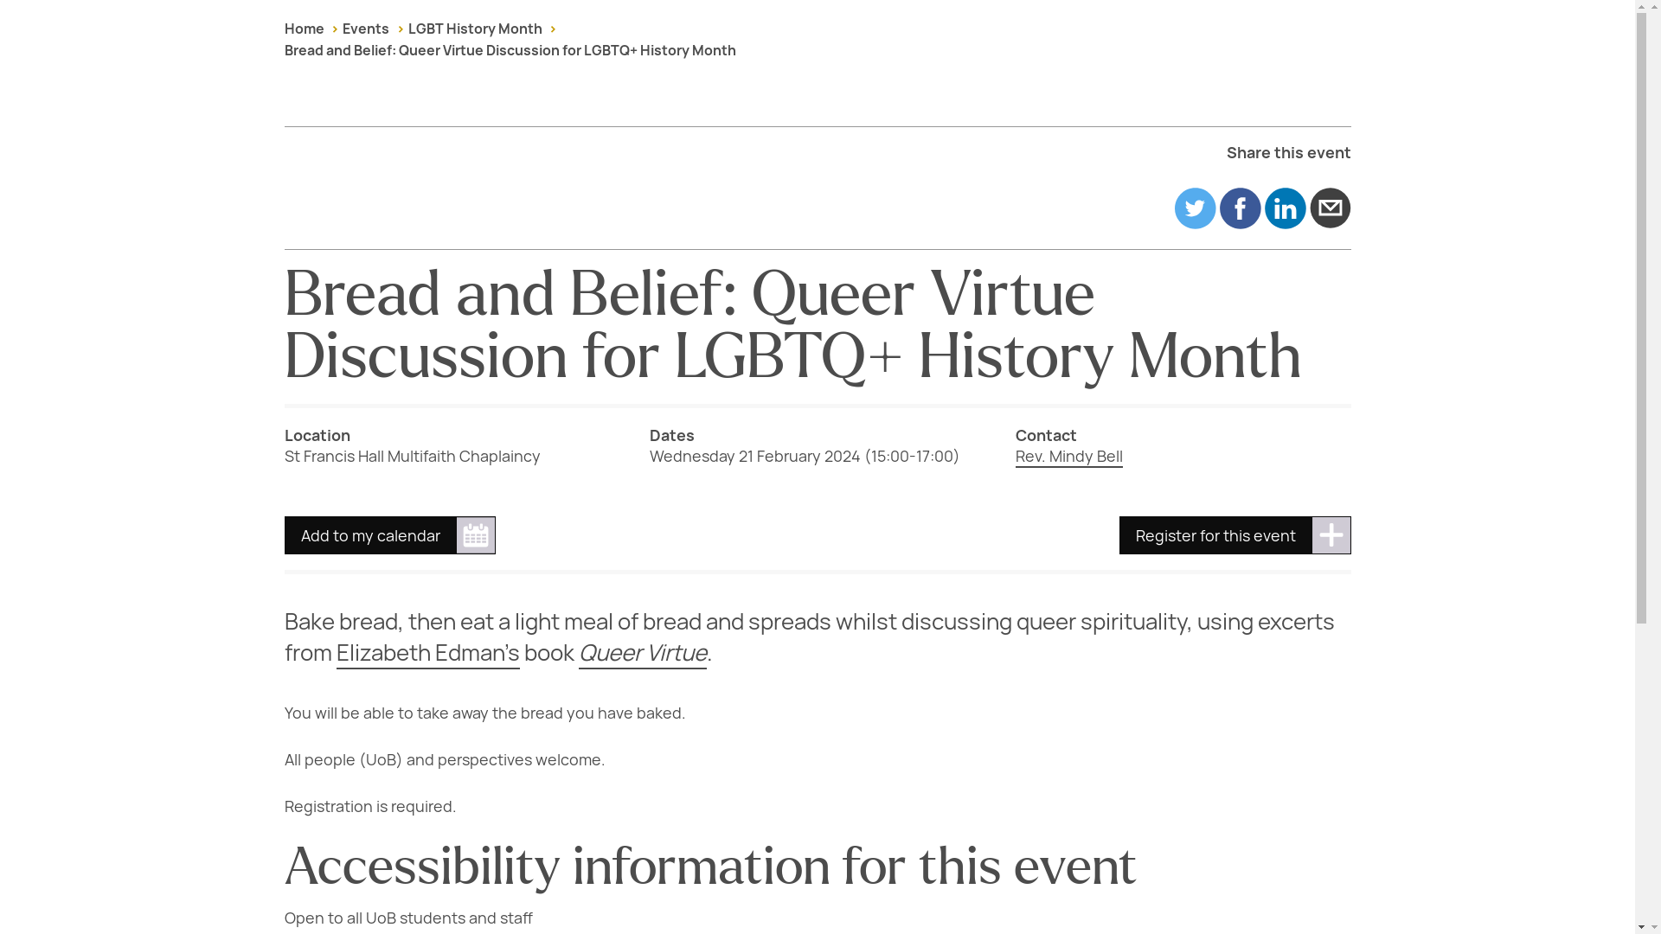 Image resolution: width=1661 pixels, height=934 pixels. Describe the element at coordinates (389, 534) in the screenshot. I see `Add to my calendar` at that location.